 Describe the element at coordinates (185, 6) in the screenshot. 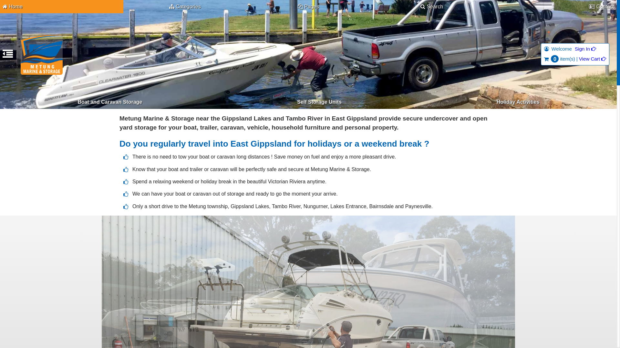

I see `Categories` at that location.